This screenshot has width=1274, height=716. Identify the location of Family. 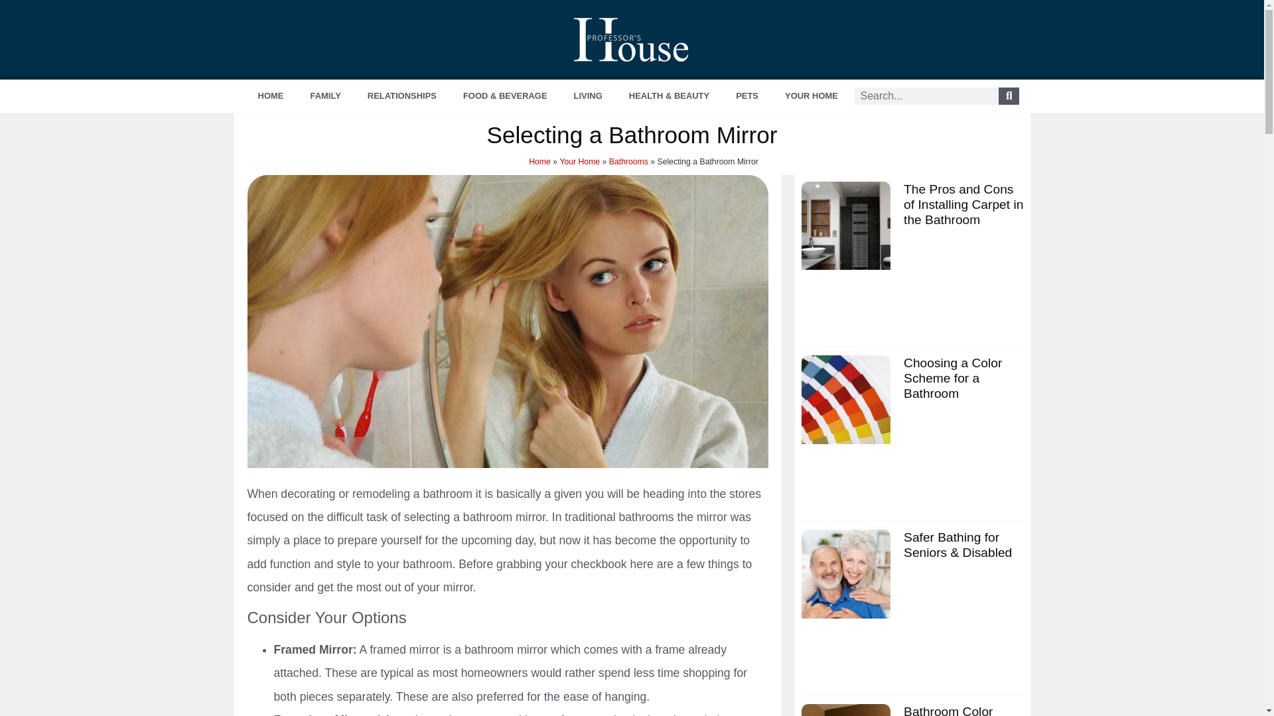
(325, 95).